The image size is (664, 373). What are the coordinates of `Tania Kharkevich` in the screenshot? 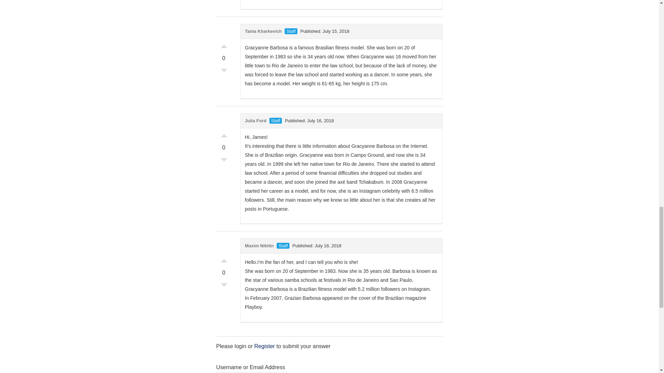 It's located at (263, 31).